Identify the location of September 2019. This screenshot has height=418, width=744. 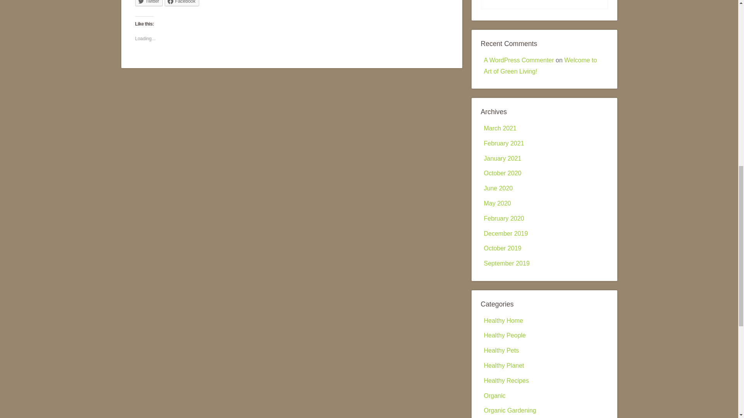
(506, 263).